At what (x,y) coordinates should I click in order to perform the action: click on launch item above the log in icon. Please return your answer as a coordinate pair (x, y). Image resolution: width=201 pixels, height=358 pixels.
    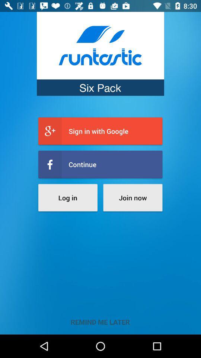
    Looking at the image, I should click on (100, 164).